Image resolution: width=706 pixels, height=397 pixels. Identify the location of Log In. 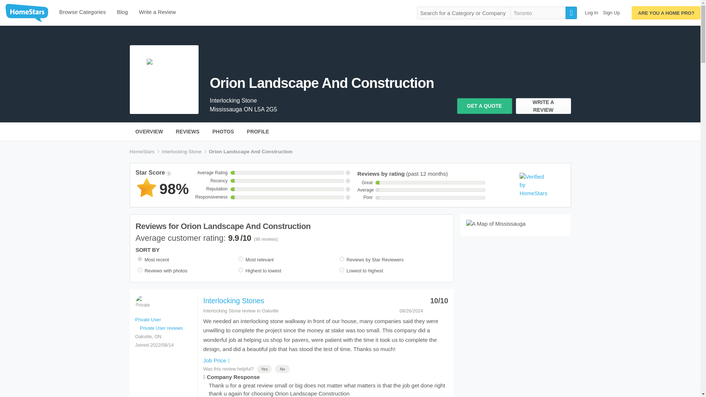
(591, 12).